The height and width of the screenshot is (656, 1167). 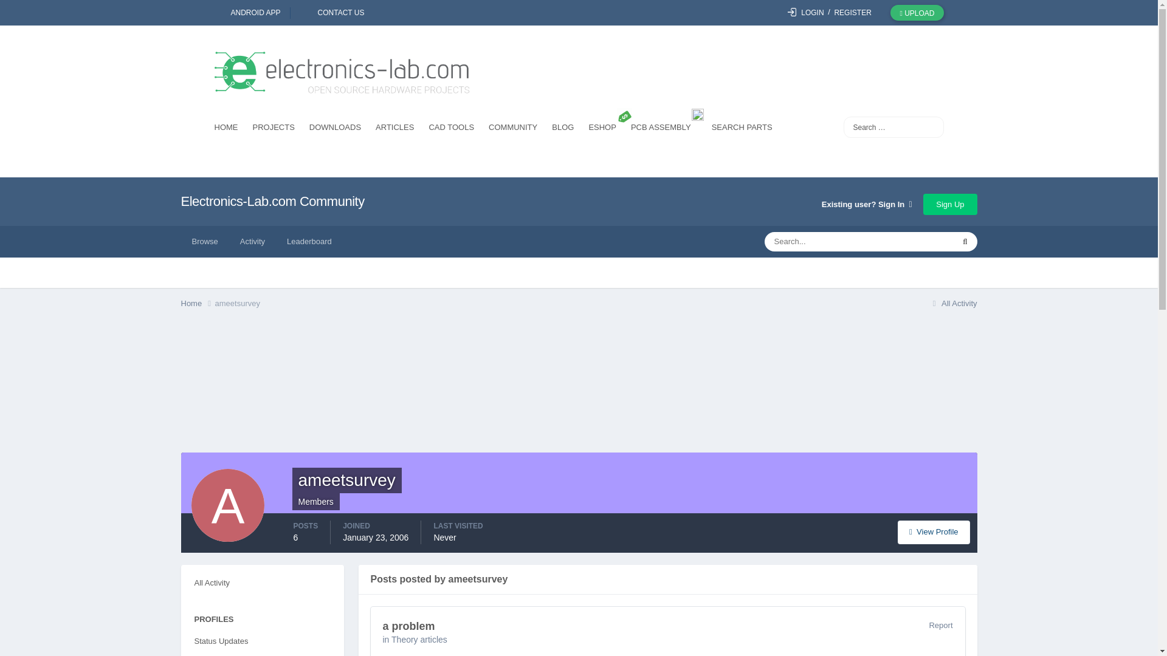 What do you see at coordinates (408, 626) in the screenshot?
I see `View the topic a problem` at bounding box center [408, 626].